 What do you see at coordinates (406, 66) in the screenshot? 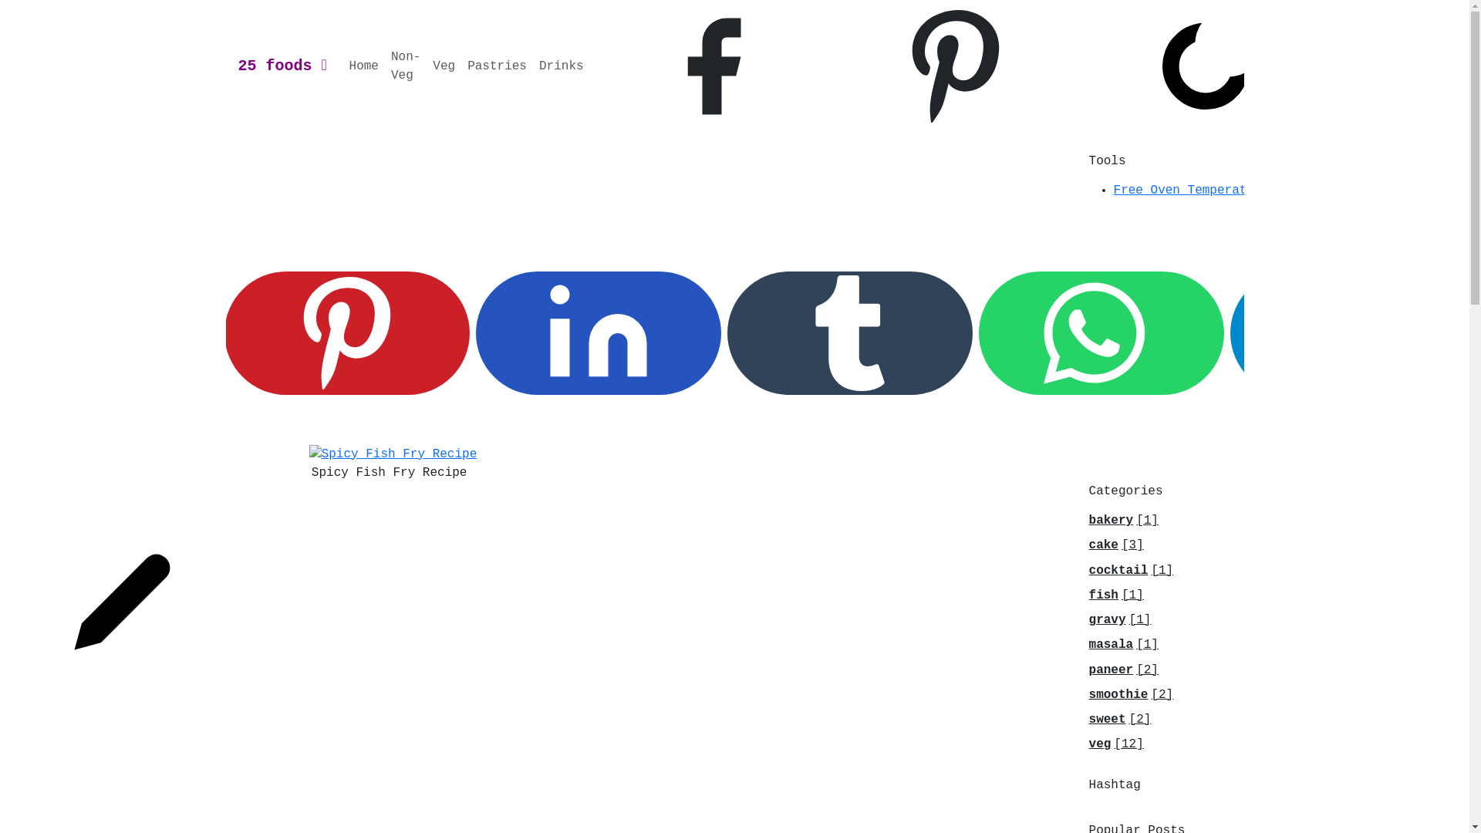
I see `Non-Veg` at bounding box center [406, 66].